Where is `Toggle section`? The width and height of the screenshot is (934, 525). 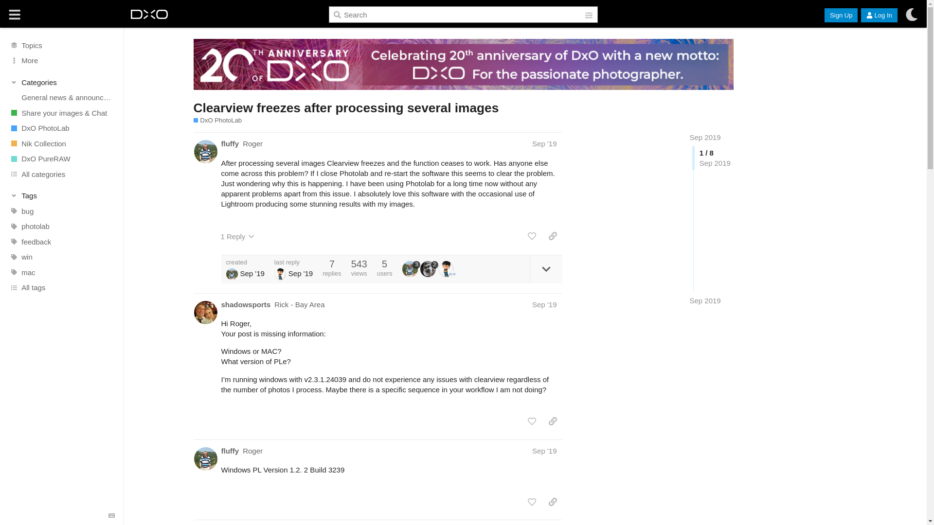
Toggle section is located at coordinates (62, 82).